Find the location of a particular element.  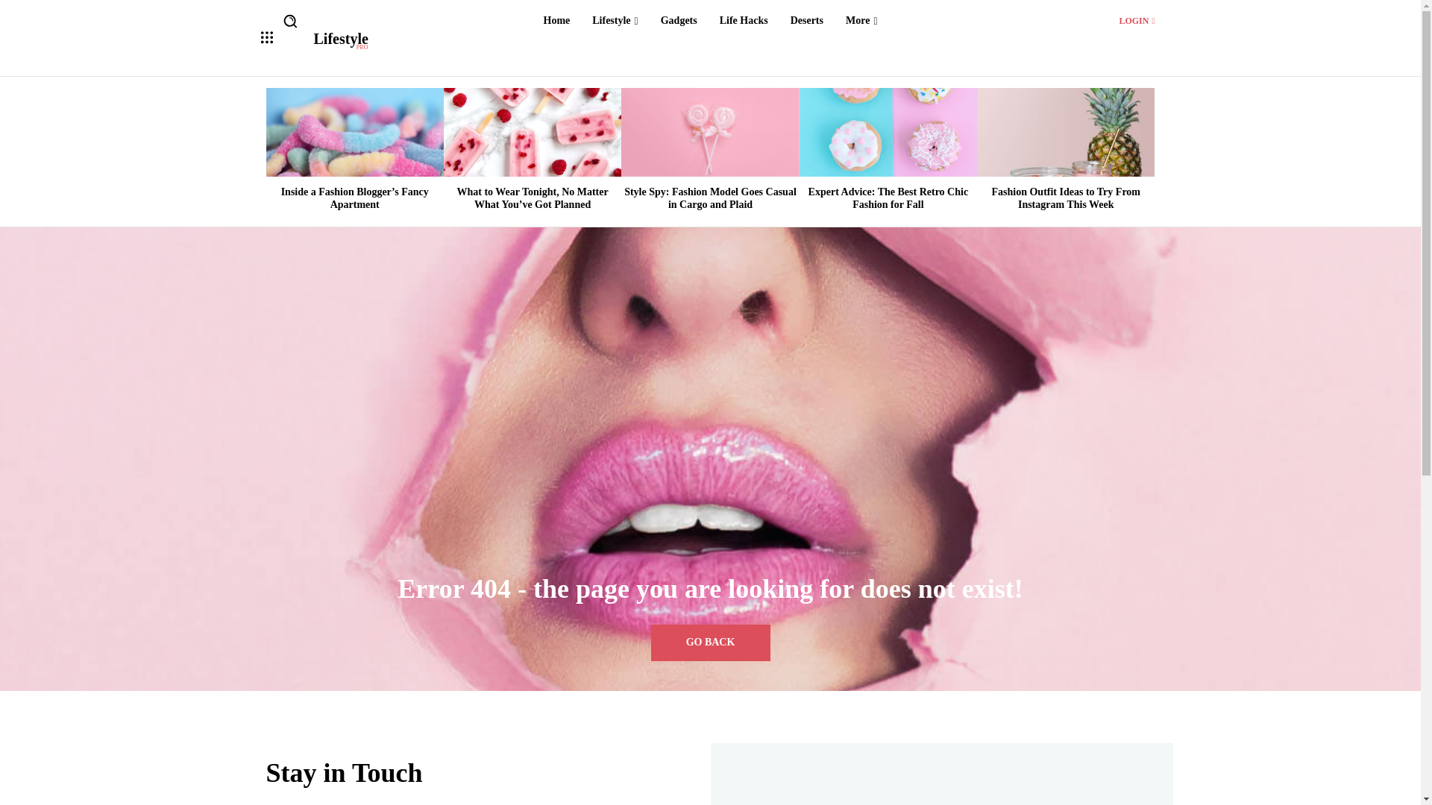

Life Hacks is located at coordinates (889, 198).